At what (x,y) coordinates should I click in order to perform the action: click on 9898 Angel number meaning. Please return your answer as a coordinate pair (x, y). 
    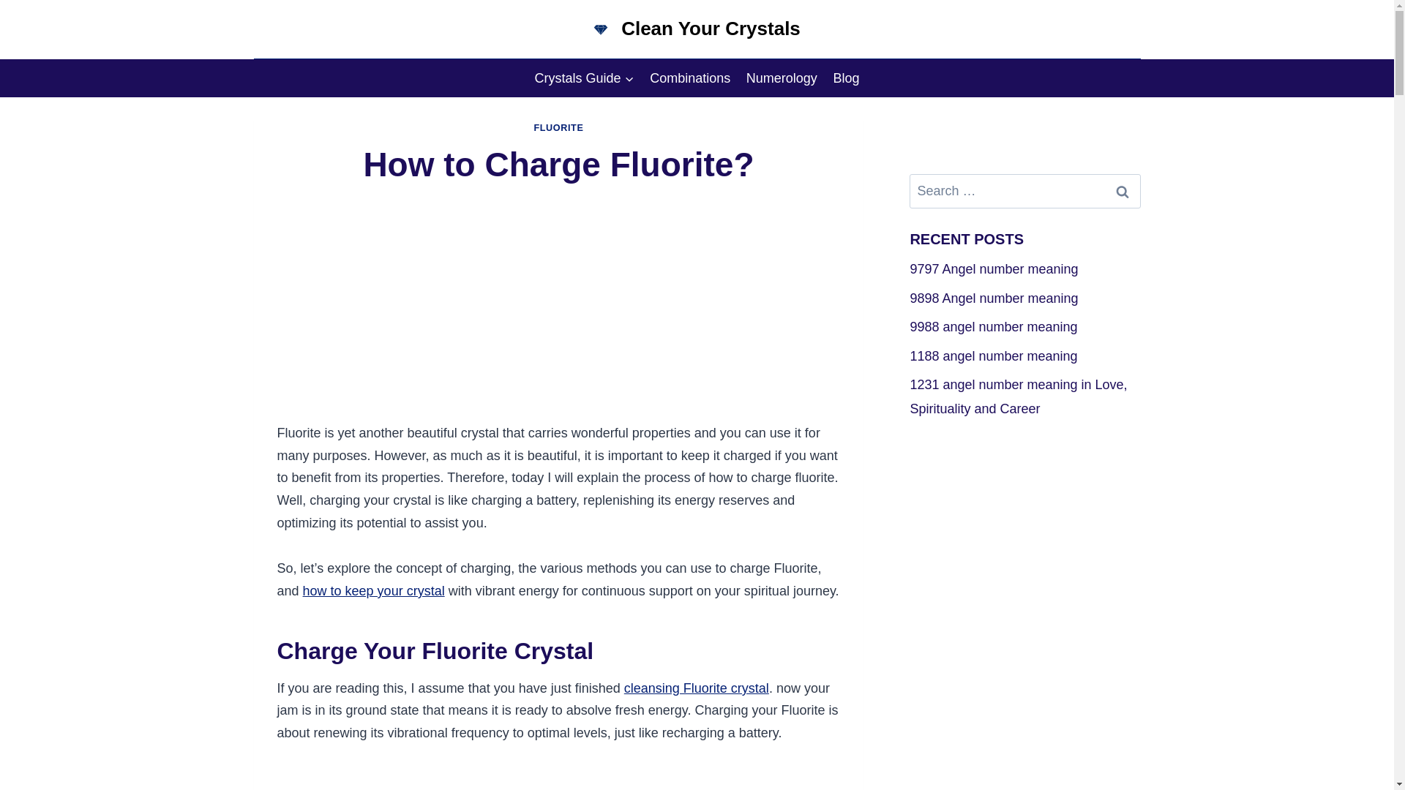
    Looking at the image, I should click on (993, 298).